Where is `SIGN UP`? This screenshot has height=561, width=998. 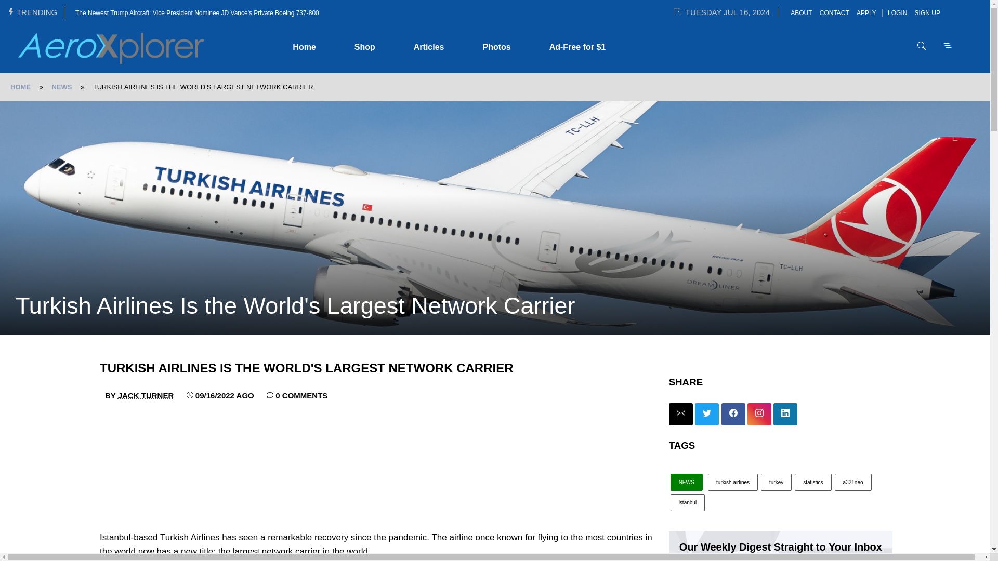
SIGN UP is located at coordinates (927, 13).